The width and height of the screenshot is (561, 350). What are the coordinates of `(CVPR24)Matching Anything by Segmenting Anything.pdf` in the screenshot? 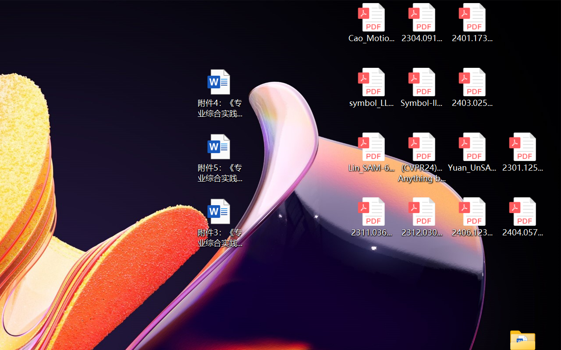 It's located at (422, 157).